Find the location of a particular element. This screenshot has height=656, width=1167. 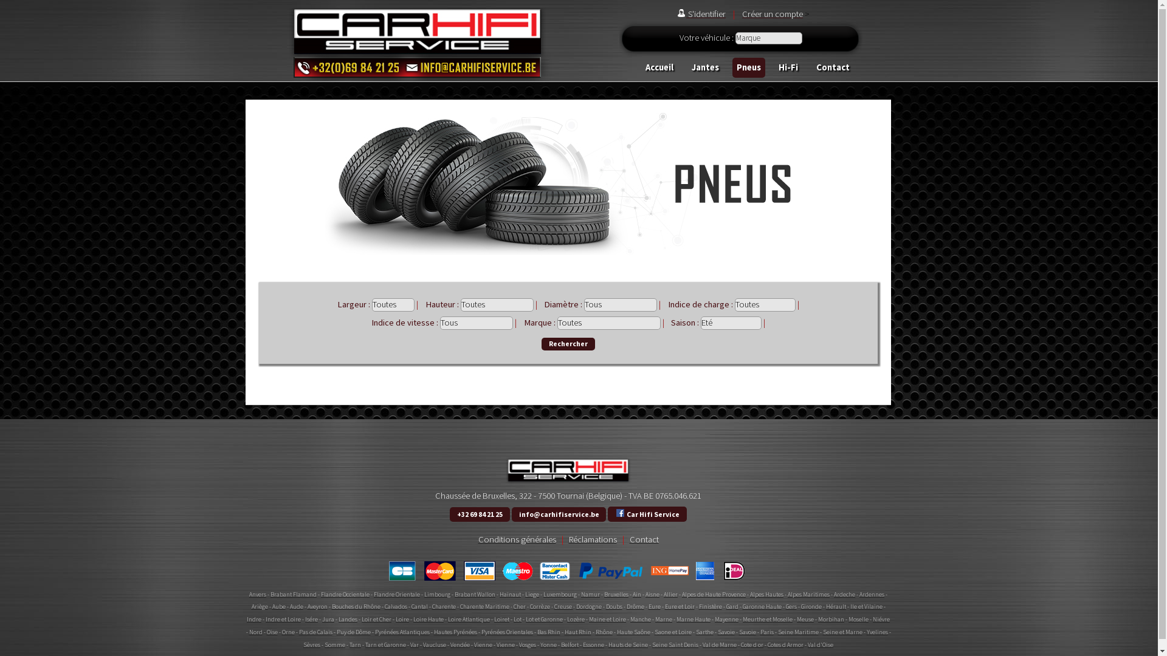

Liege is located at coordinates (532, 594).